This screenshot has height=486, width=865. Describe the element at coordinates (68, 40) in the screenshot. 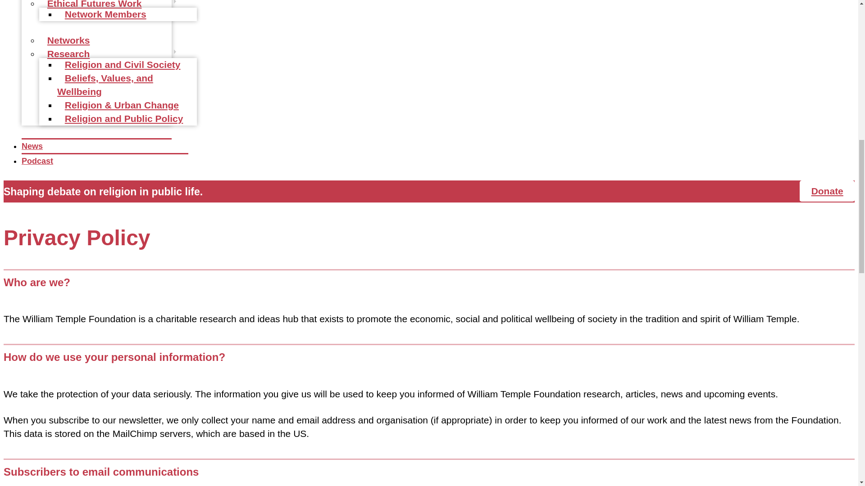

I see `Networks` at that location.